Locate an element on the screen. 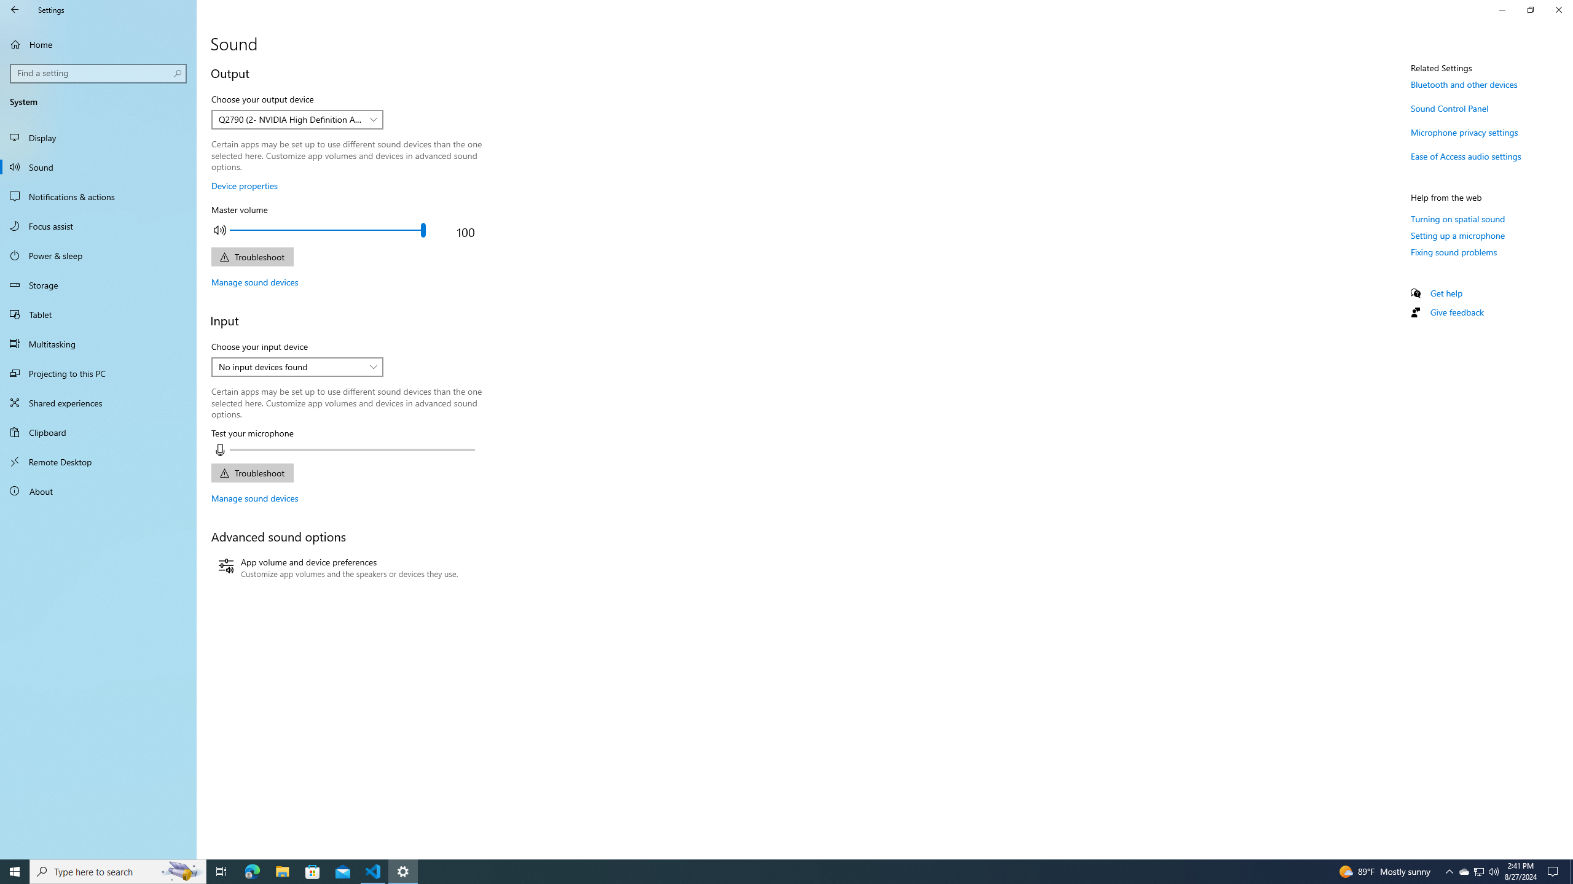 This screenshot has width=1573, height=884. Focus assist is located at coordinates (98, 226).